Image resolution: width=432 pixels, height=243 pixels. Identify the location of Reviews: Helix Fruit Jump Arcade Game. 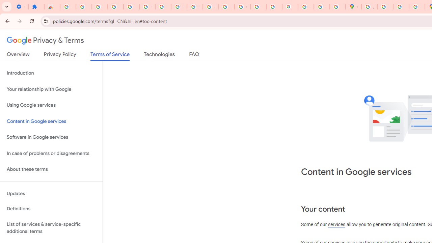
(52, 7).